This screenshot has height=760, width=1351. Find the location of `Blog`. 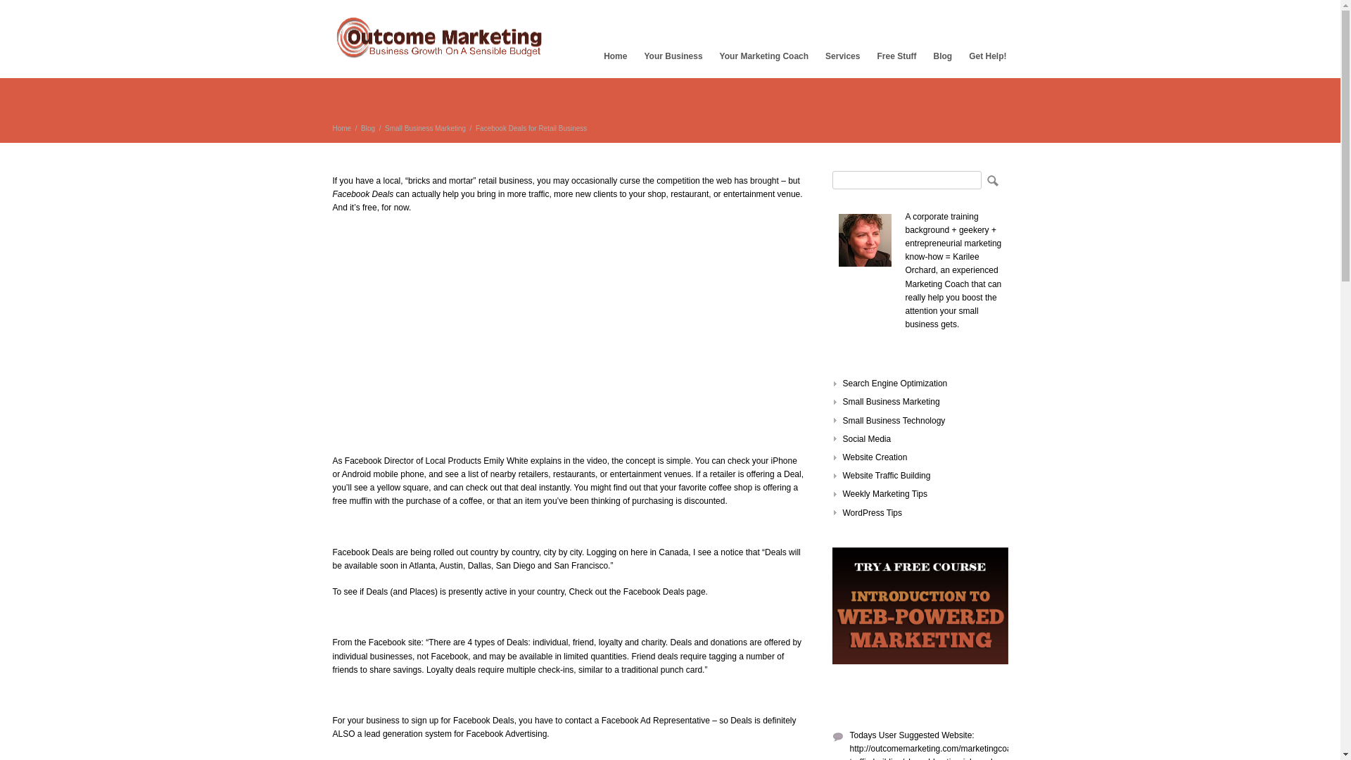

Blog is located at coordinates (942, 56).